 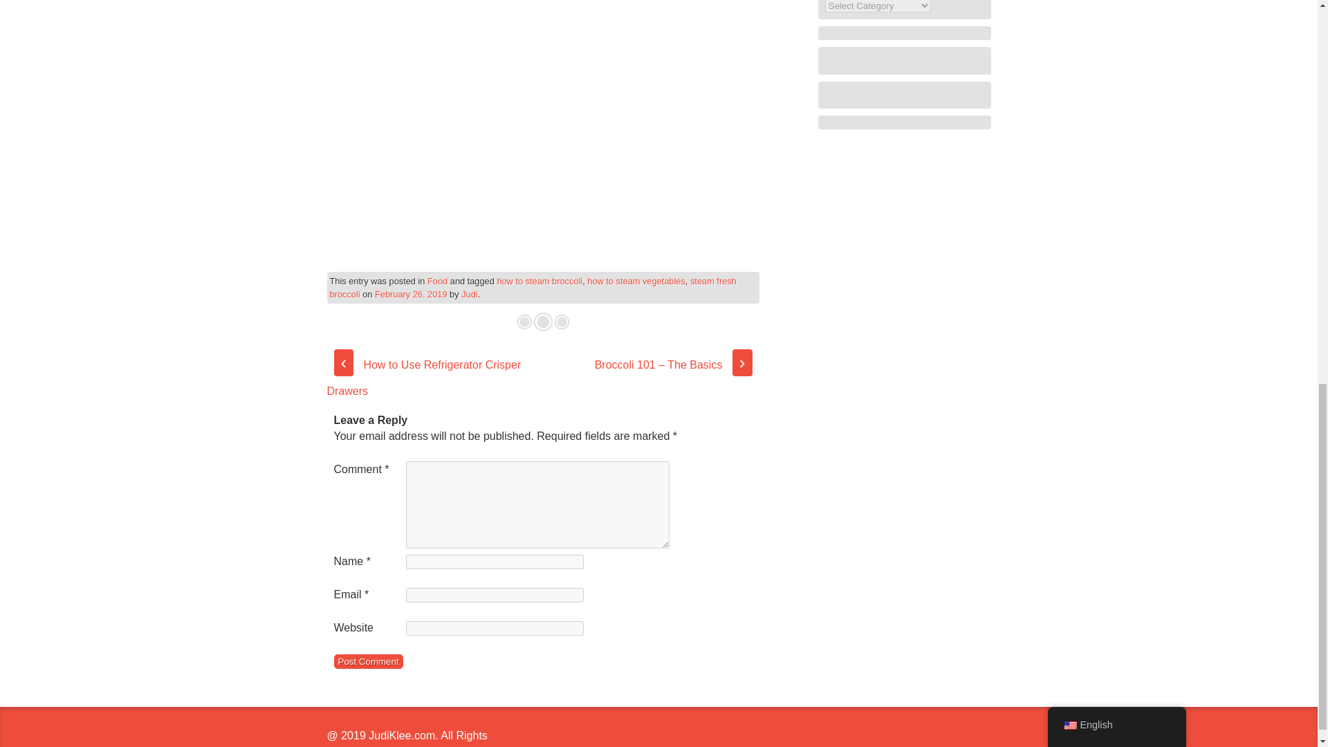 What do you see at coordinates (469, 294) in the screenshot?
I see `View all posts by Judi` at bounding box center [469, 294].